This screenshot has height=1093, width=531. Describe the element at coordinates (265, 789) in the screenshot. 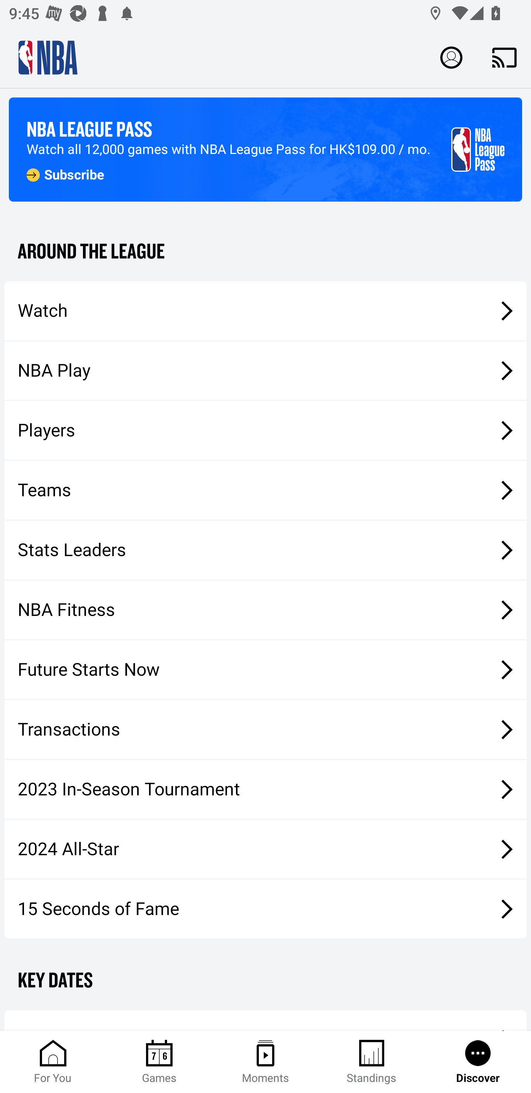

I see `2023 In-Season Tournament` at that location.